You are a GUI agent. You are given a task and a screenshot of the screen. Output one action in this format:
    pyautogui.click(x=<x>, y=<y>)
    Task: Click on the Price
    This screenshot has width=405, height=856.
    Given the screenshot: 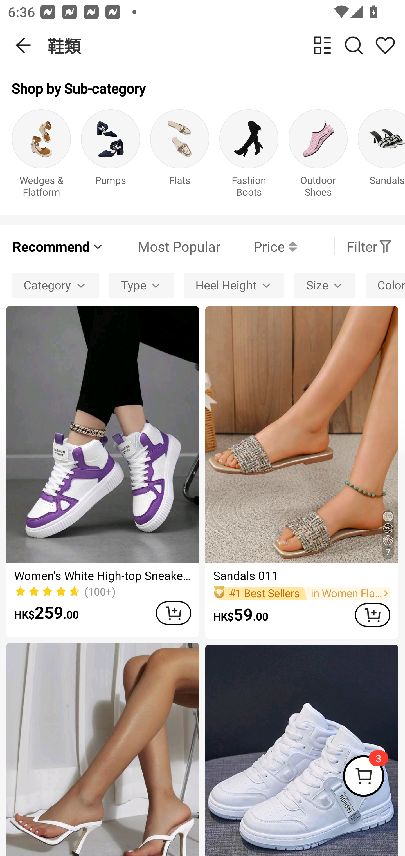 What is the action you would take?
    pyautogui.click(x=258, y=246)
    